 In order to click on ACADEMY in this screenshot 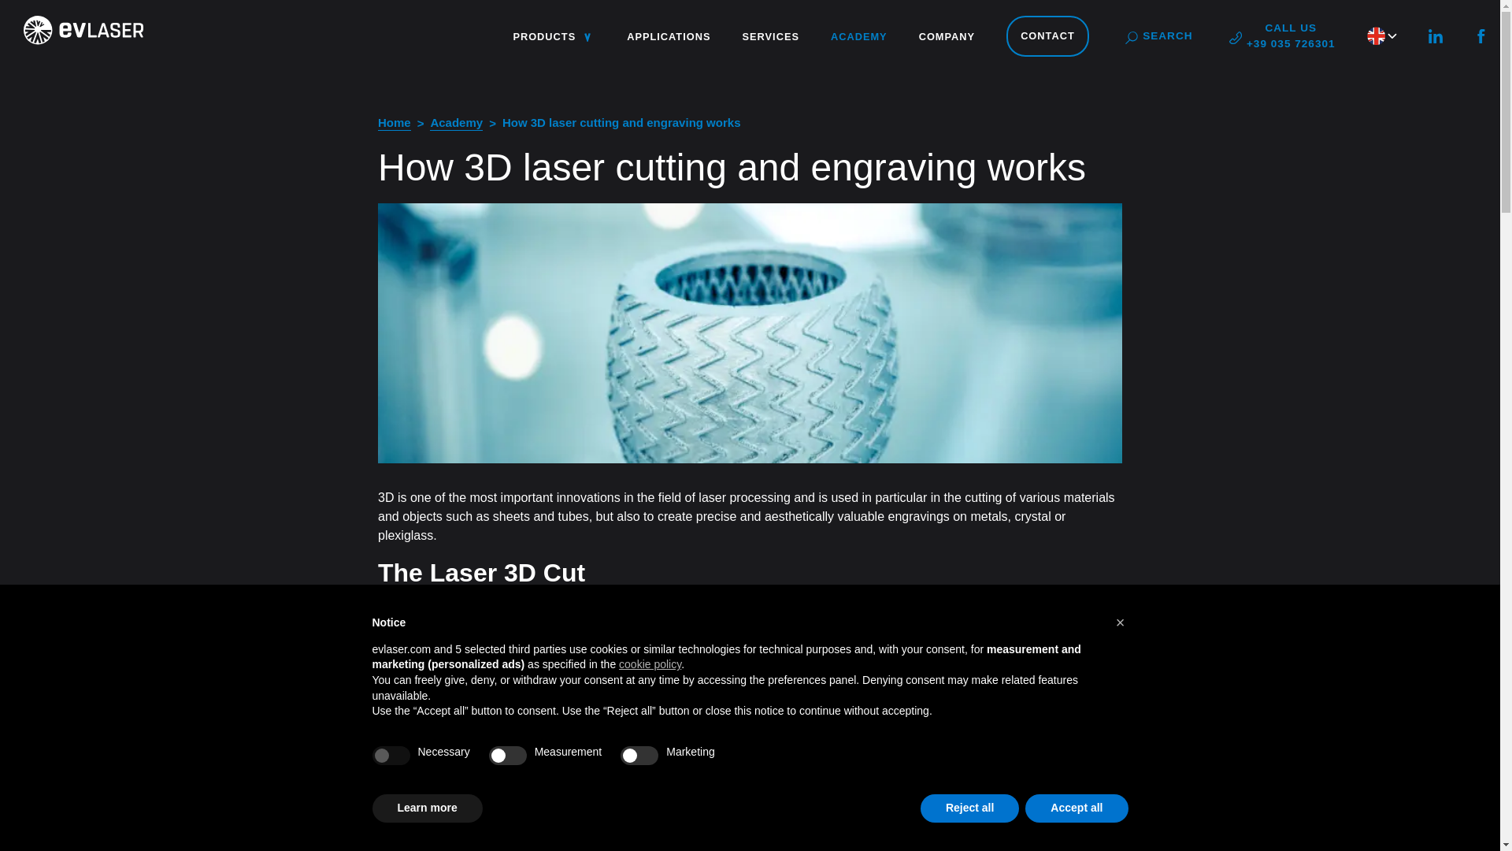, I will do `click(858, 36)`.